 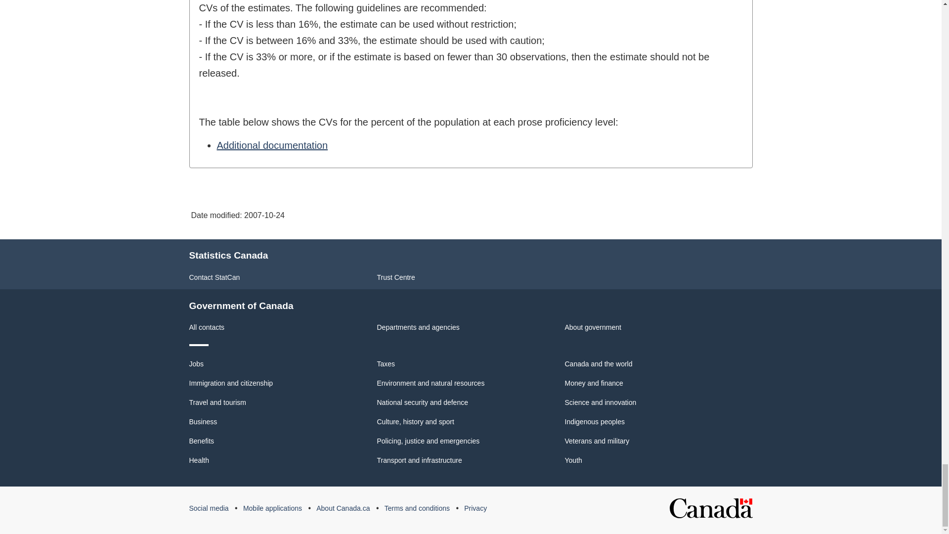 What do you see at coordinates (592, 327) in the screenshot?
I see `About government` at bounding box center [592, 327].